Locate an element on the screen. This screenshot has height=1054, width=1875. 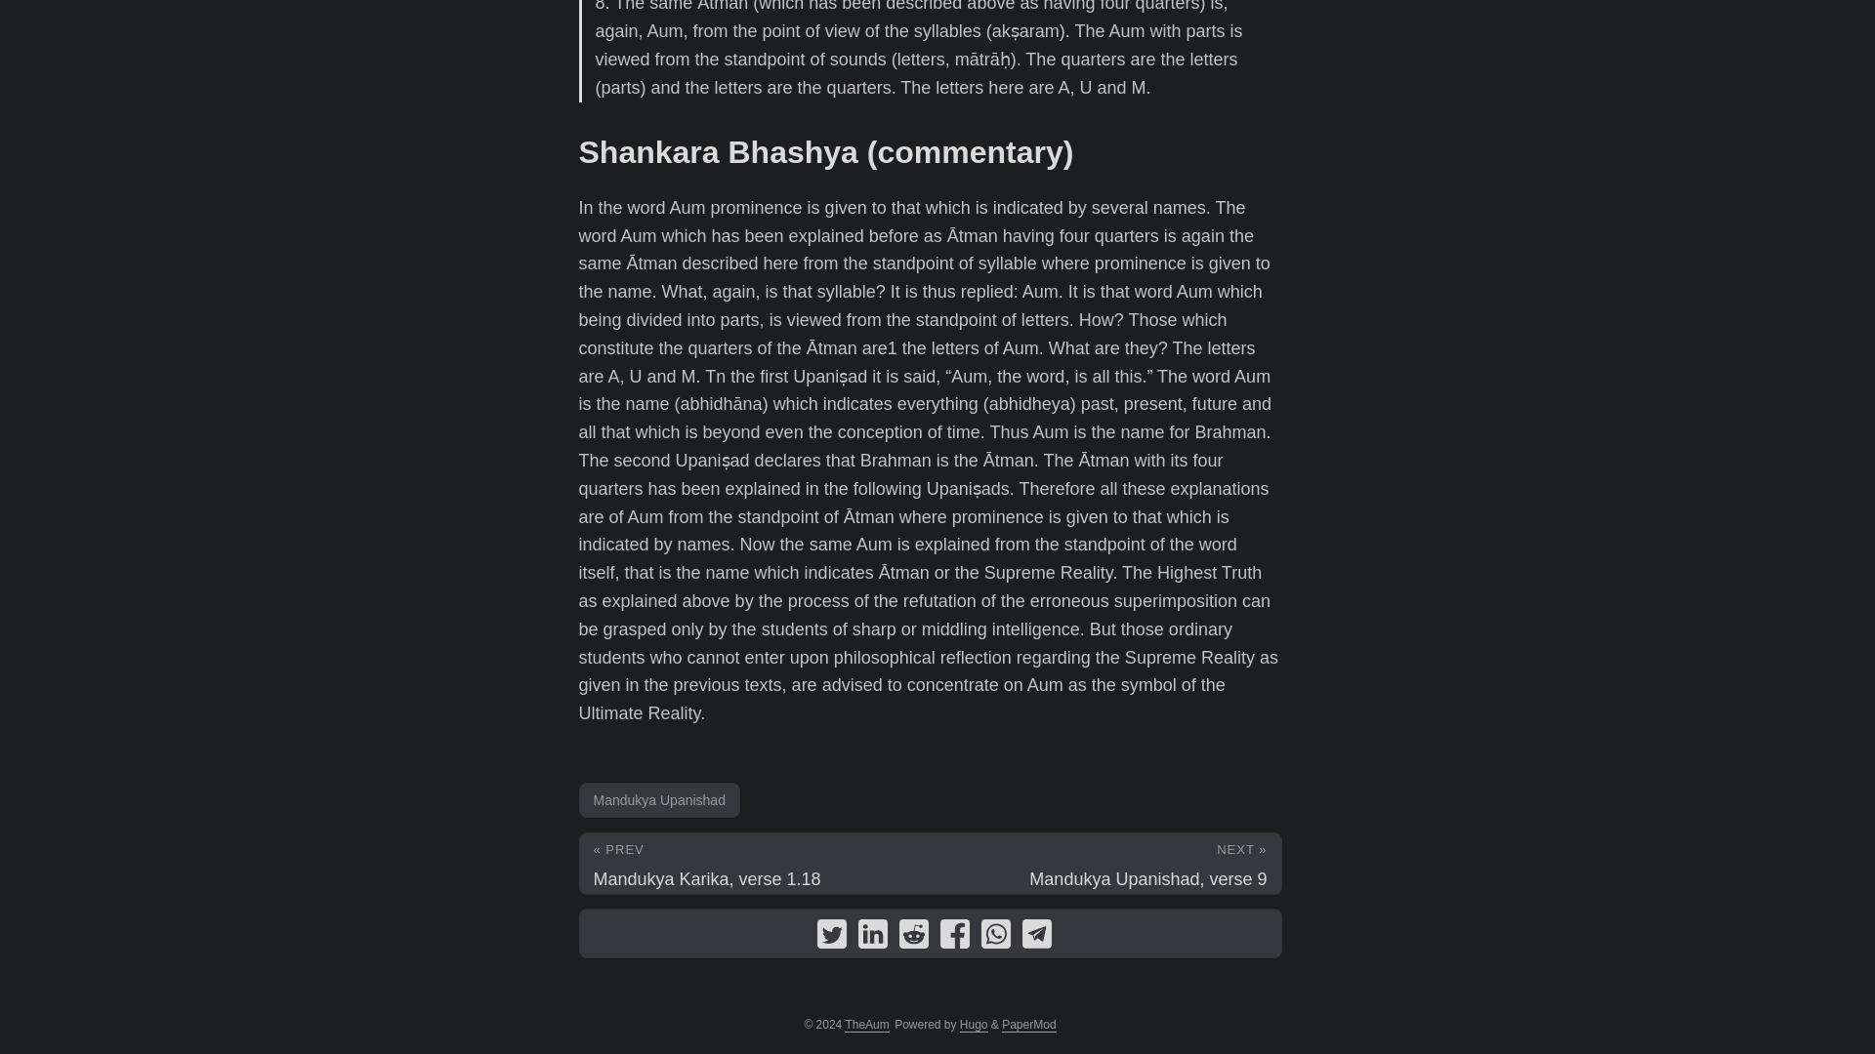
TheAum is located at coordinates (867, 1025).